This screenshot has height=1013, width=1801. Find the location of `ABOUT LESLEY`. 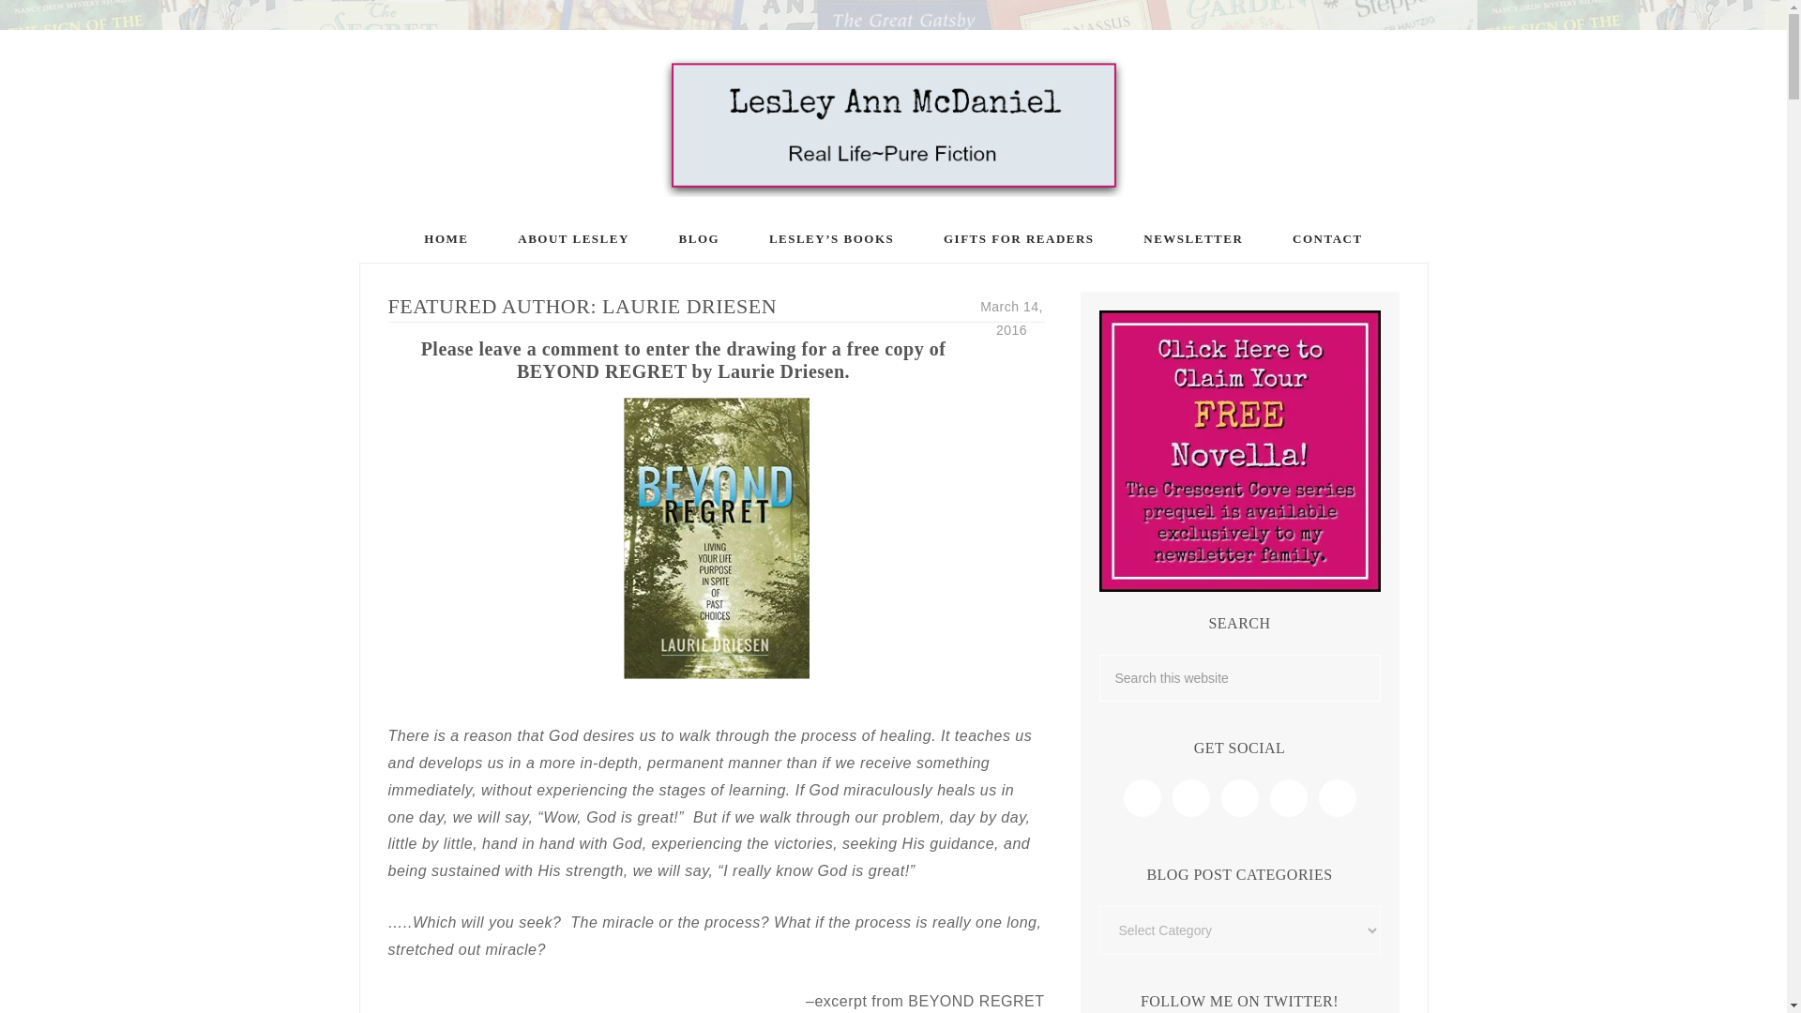

ABOUT LESLEY is located at coordinates (574, 238).